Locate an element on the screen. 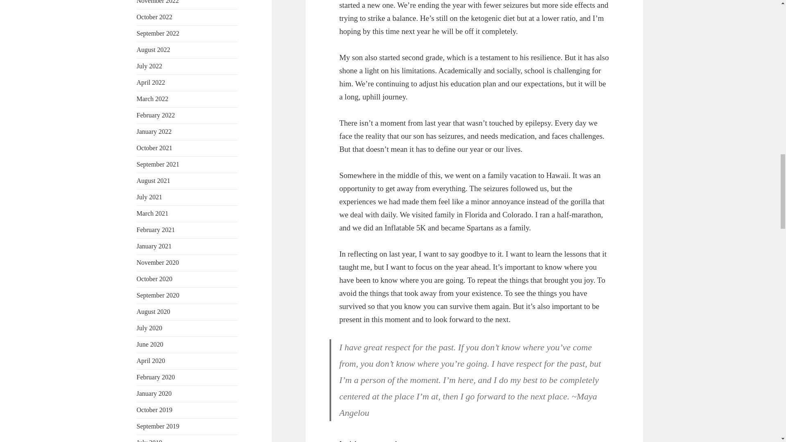  April 2022 is located at coordinates (151, 82).